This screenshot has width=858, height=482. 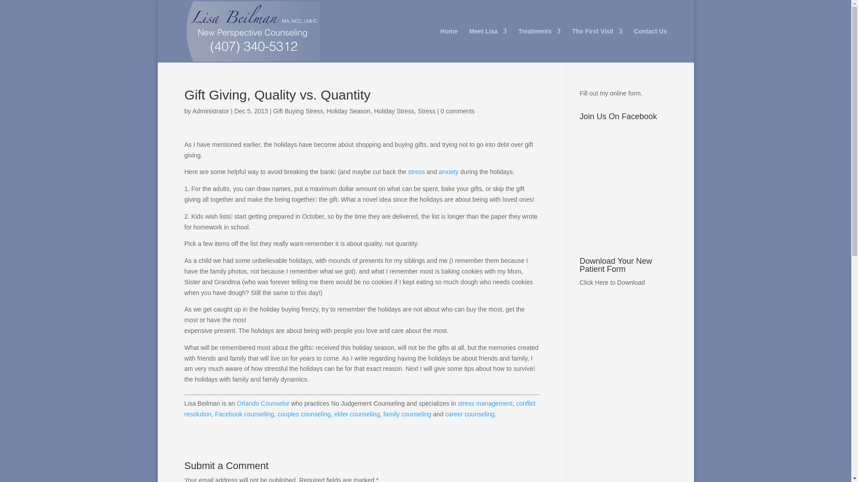 What do you see at coordinates (651, 45) in the screenshot?
I see `Contact Us` at bounding box center [651, 45].